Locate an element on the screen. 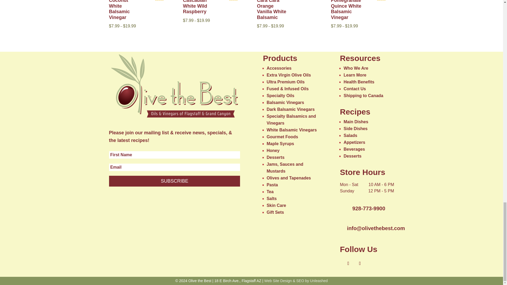 Image resolution: width=507 pixels, height=285 pixels. Follow on Instagram is located at coordinates (360, 263).